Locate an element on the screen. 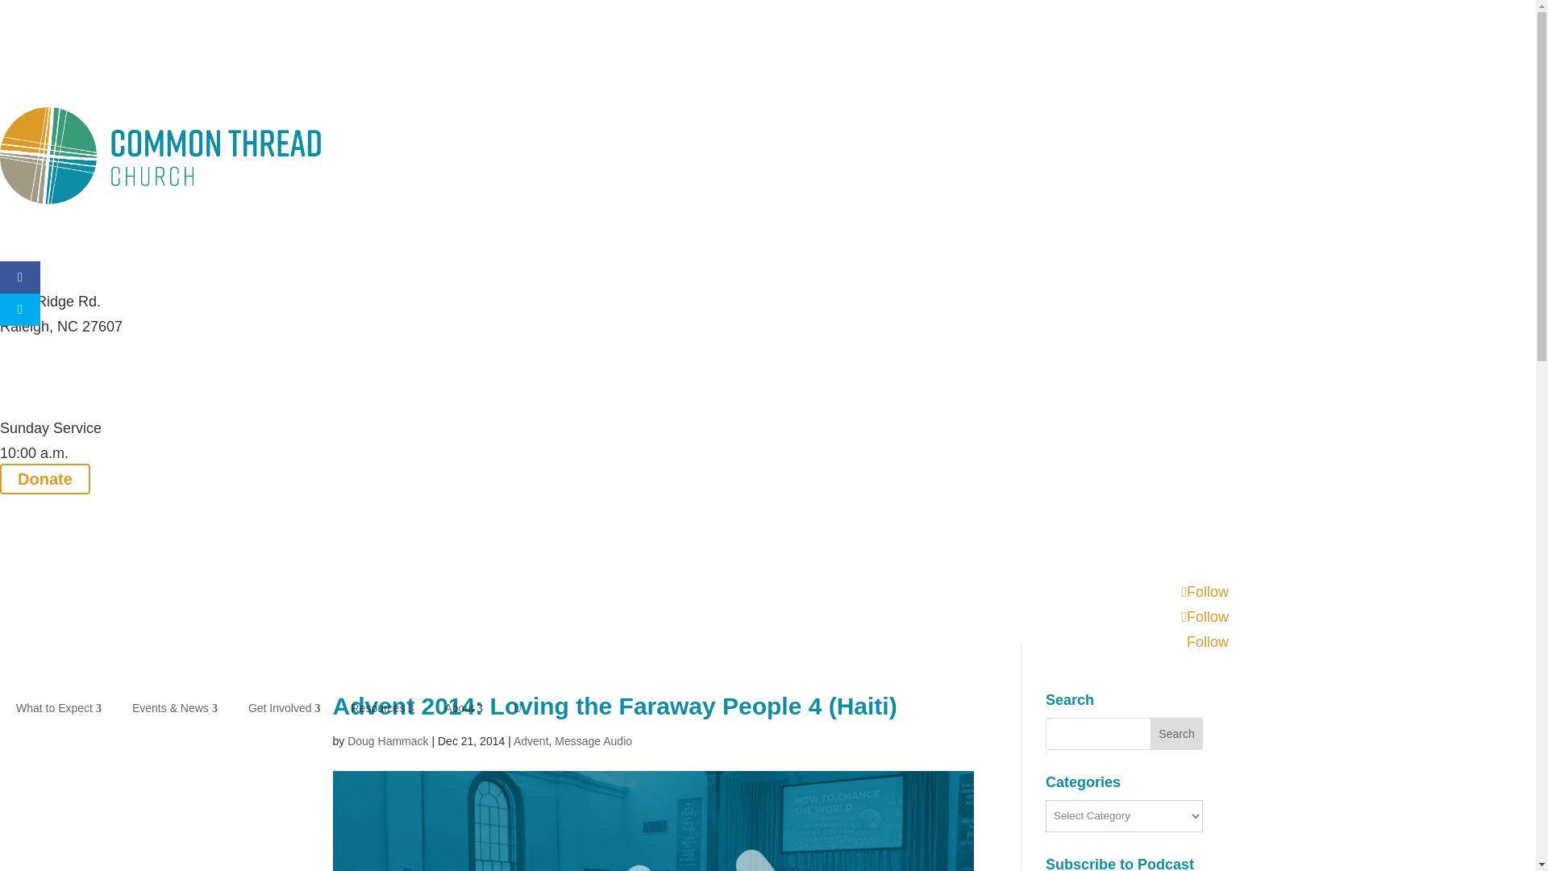 The height and width of the screenshot is (871, 1548). Follow on Facebook is located at coordinates (1205, 592).